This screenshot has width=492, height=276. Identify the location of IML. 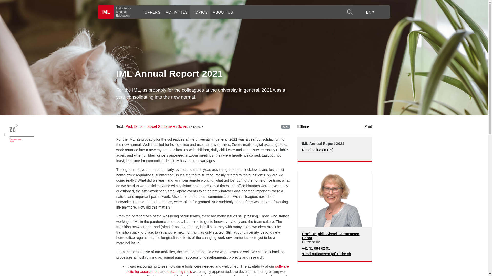
(106, 12).